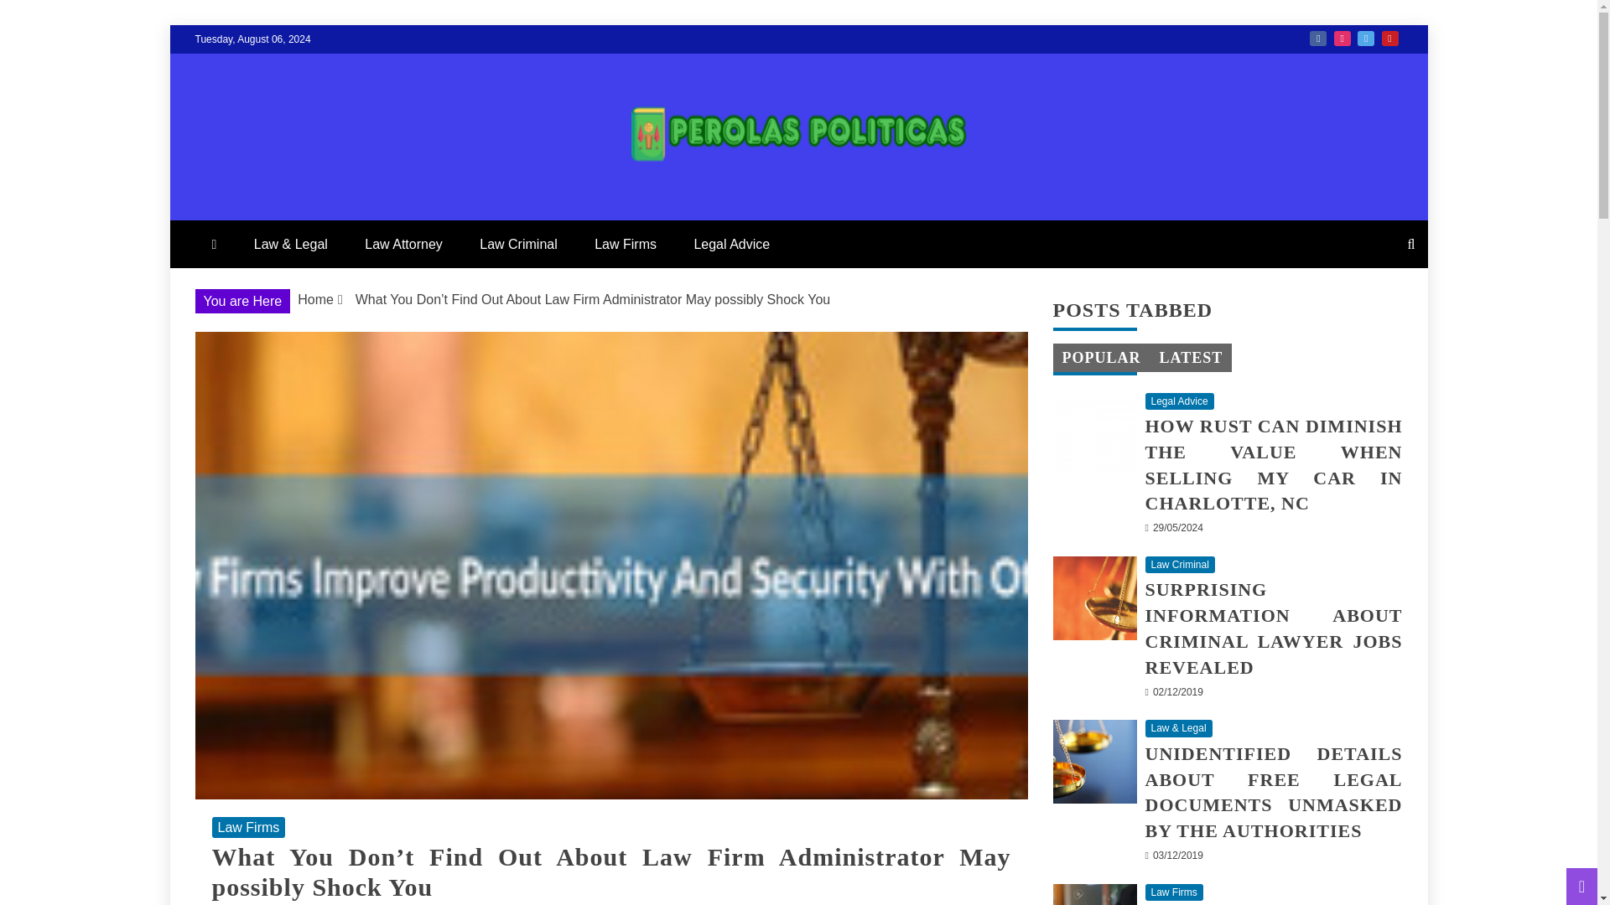 The height and width of the screenshot is (905, 1610). I want to click on Surprising Information About Criminal Lawyer Jobs Revealed, so click(1094, 598).